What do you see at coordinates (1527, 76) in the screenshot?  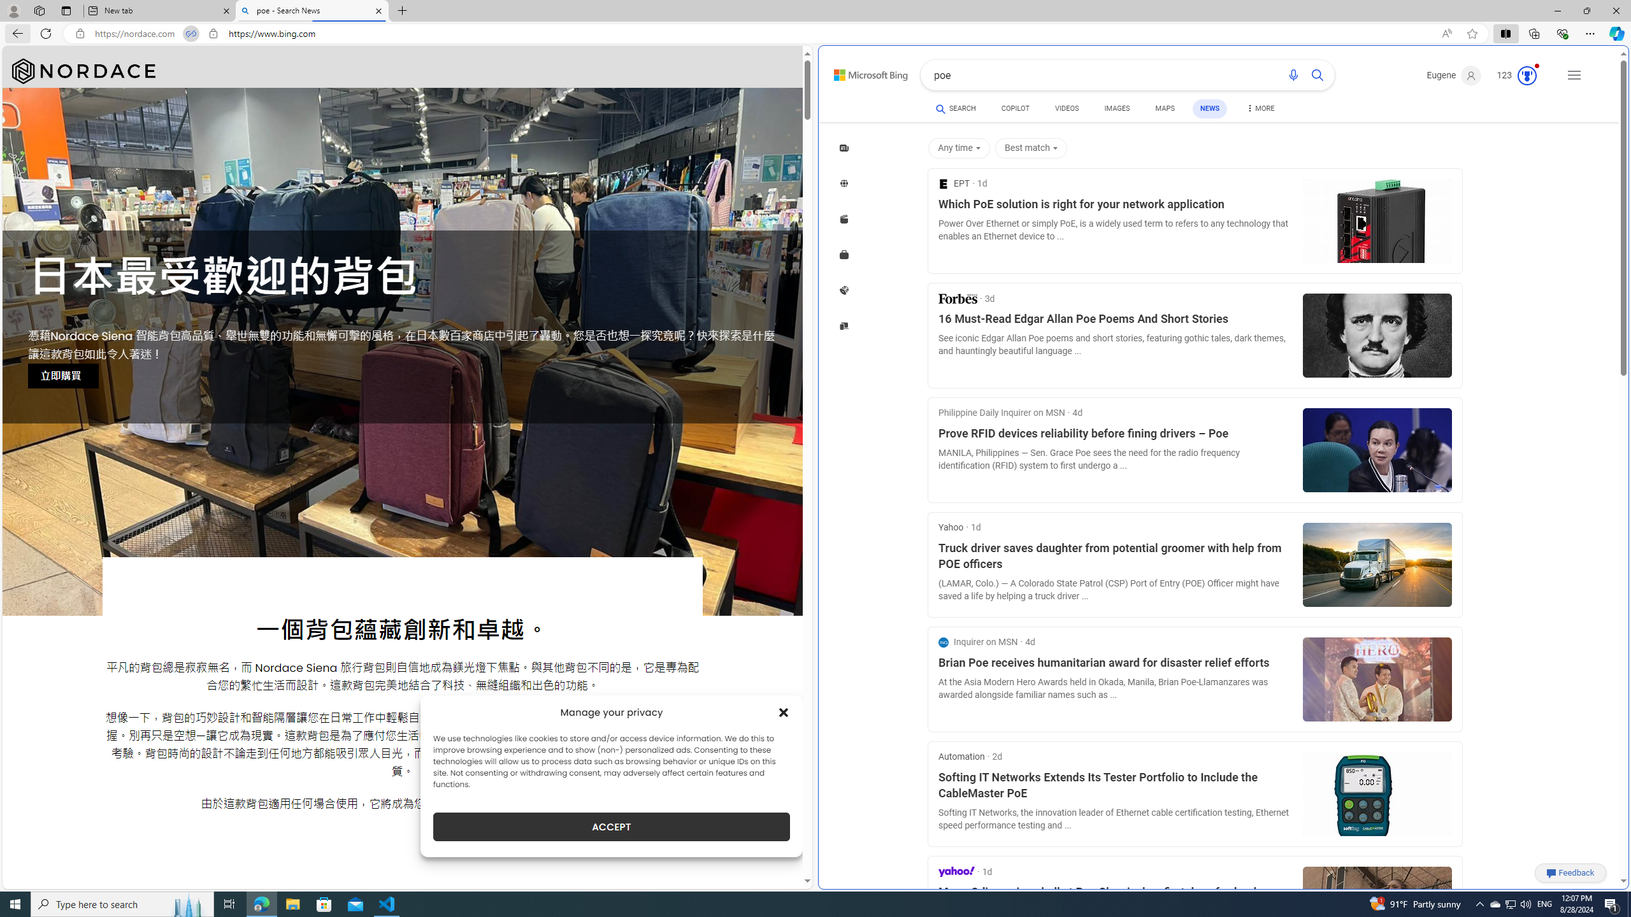 I see `Class: medal-circled` at bounding box center [1527, 76].